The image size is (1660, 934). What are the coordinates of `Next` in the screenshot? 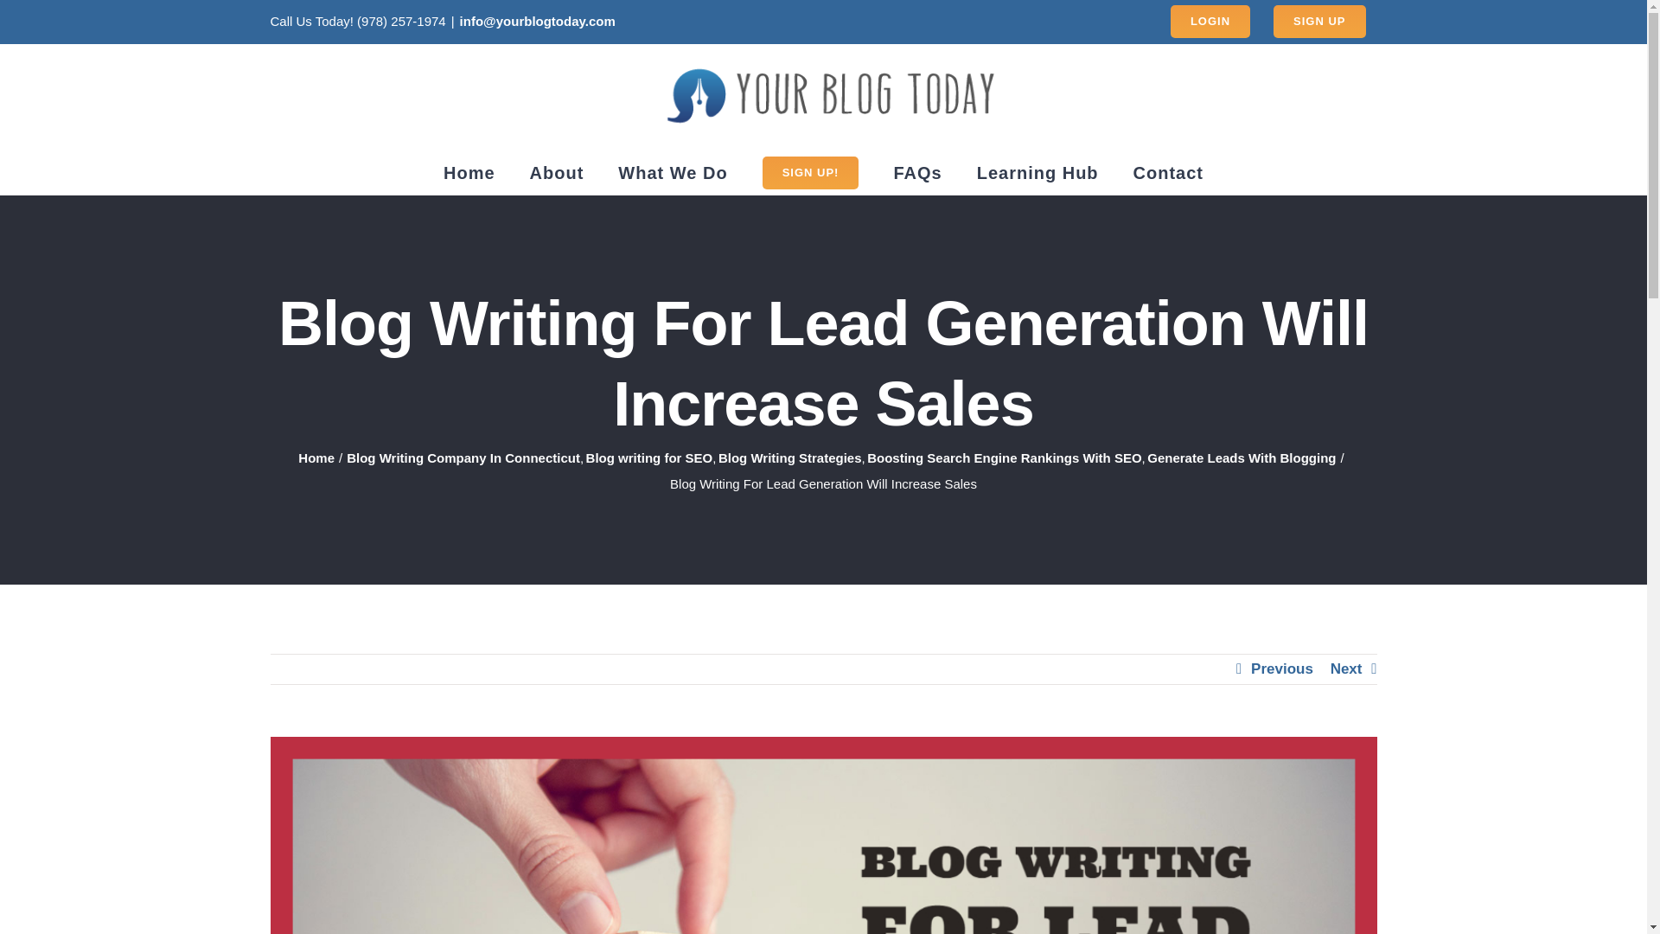 It's located at (1347, 669).